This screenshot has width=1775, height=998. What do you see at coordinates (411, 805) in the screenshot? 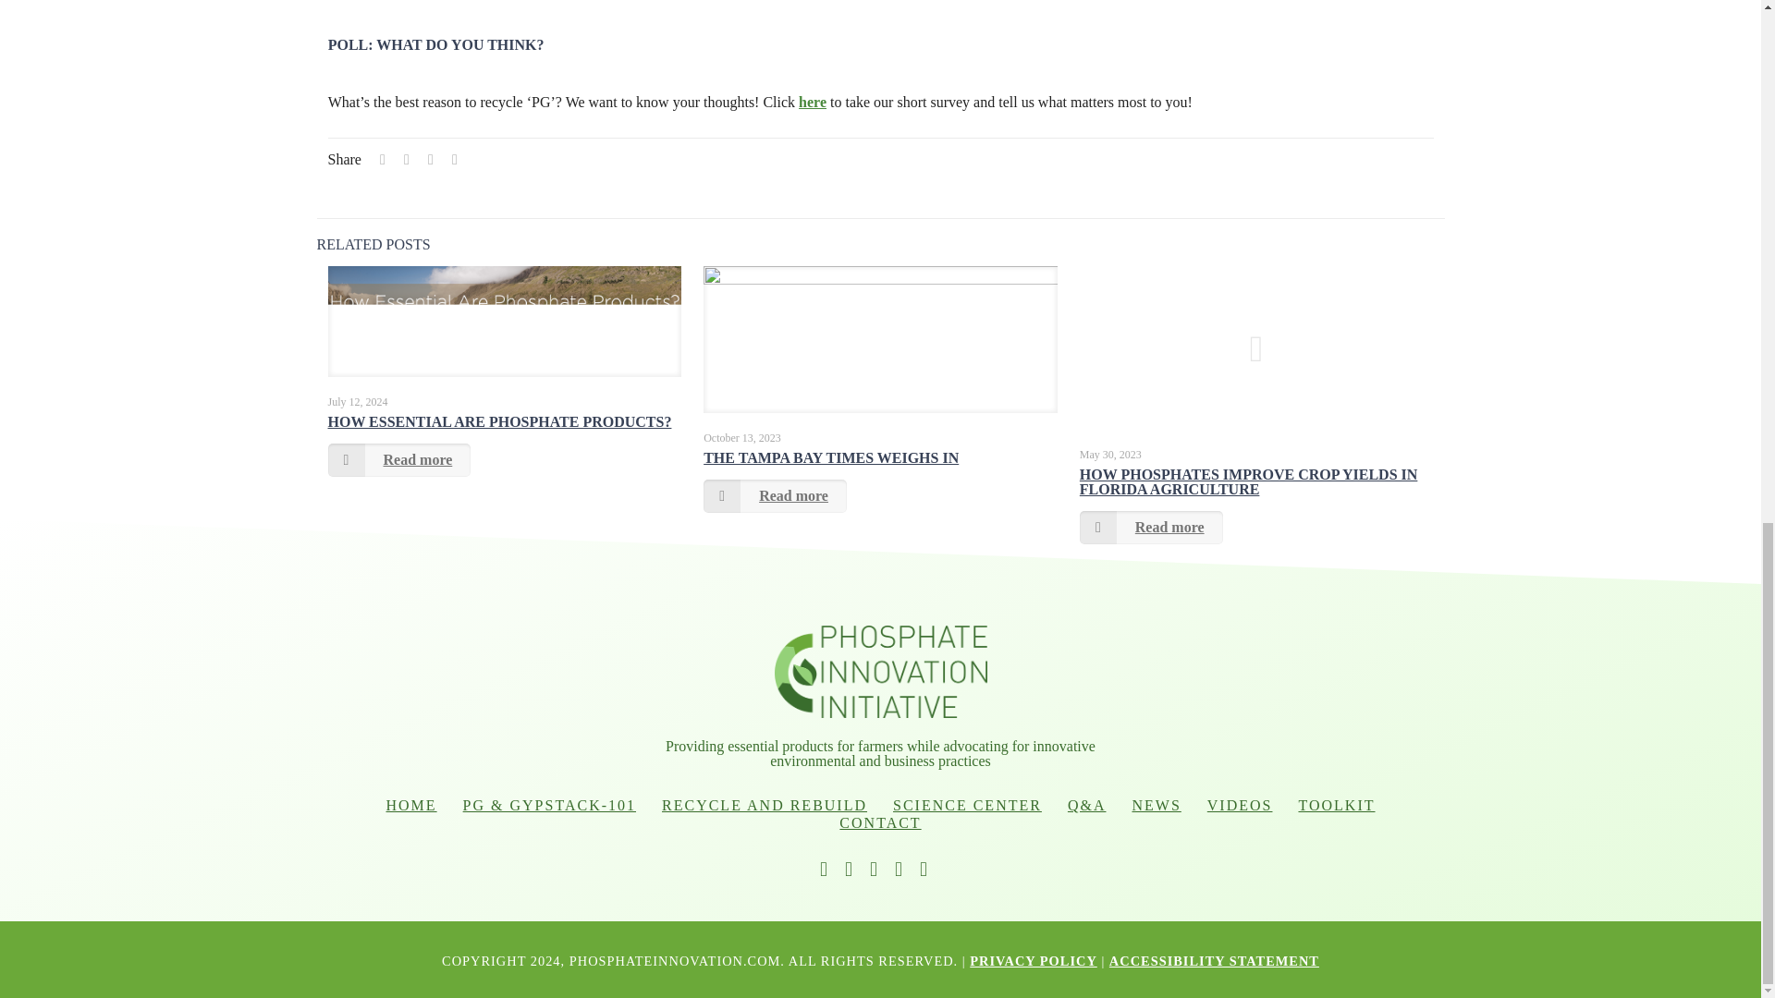
I see `HOME` at bounding box center [411, 805].